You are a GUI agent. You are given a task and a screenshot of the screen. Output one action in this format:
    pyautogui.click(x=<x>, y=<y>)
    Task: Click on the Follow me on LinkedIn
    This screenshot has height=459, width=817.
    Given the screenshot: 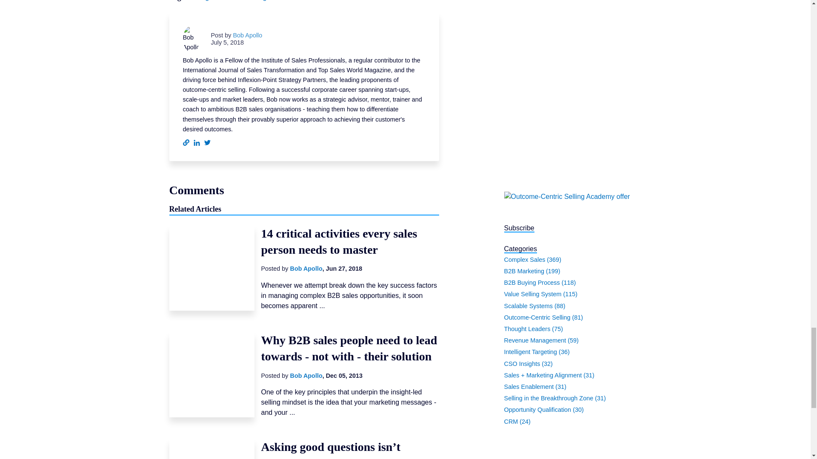 What is the action you would take?
    pyautogui.click(x=196, y=143)
    